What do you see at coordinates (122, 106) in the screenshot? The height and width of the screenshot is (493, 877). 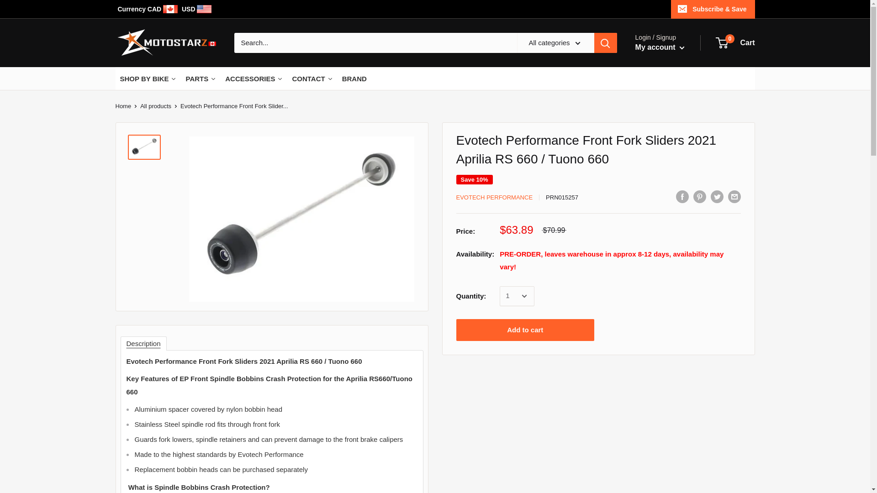 I see `Home` at bounding box center [122, 106].